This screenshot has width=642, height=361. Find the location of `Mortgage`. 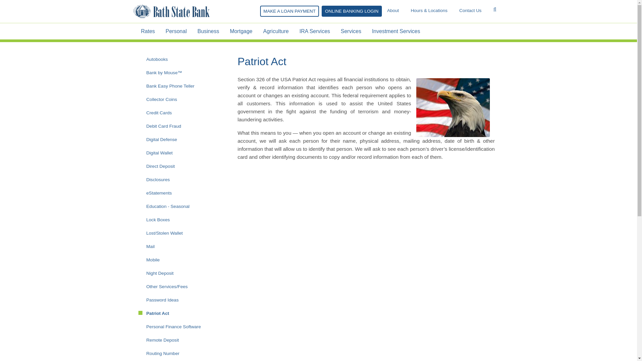

Mortgage is located at coordinates (241, 31).